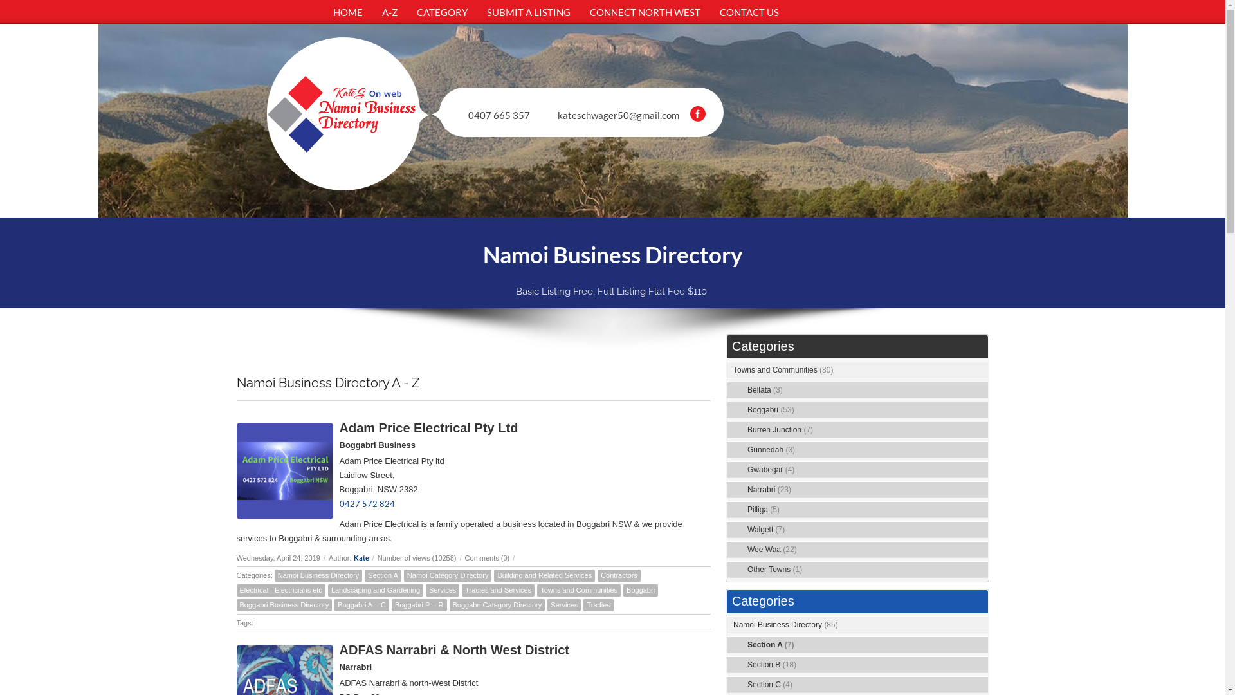 The image size is (1235, 695). I want to click on HOME, so click(347, 12).